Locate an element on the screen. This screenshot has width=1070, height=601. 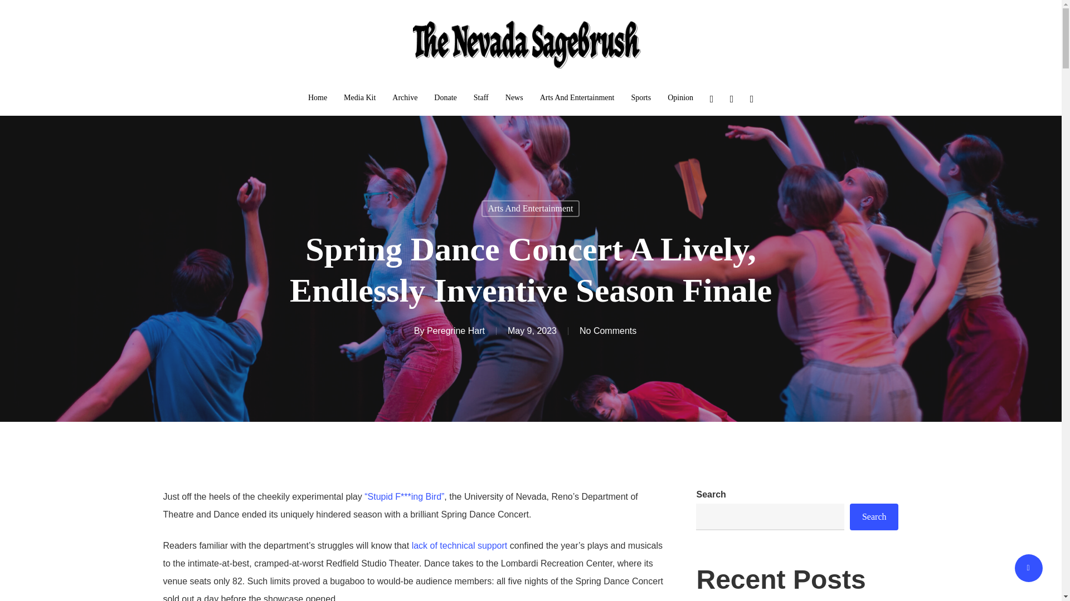
Arts And Entertainment is located at coordinates (531, 208).